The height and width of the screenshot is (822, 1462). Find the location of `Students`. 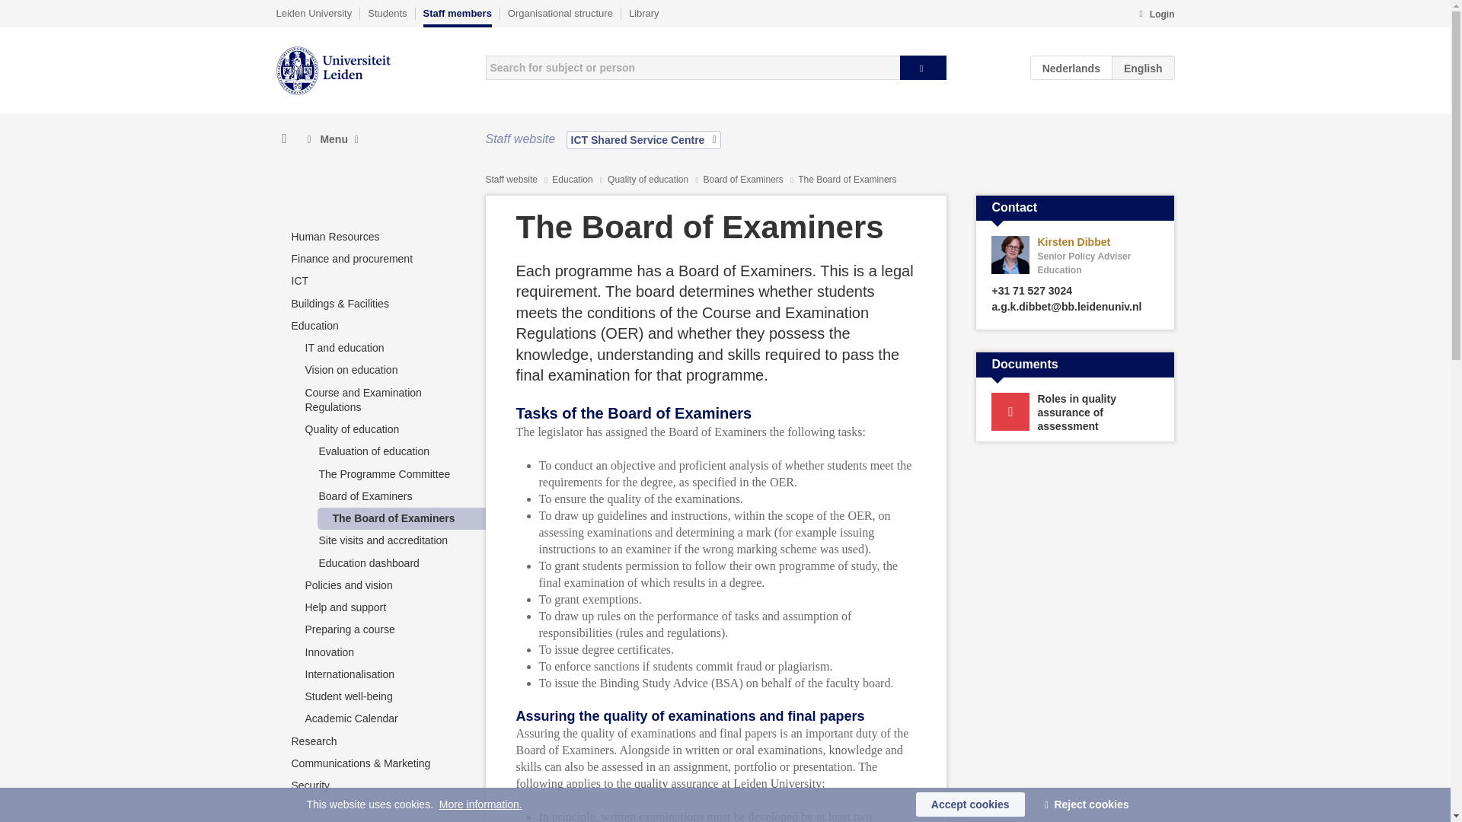

Students is located at coordinates (387, 13).